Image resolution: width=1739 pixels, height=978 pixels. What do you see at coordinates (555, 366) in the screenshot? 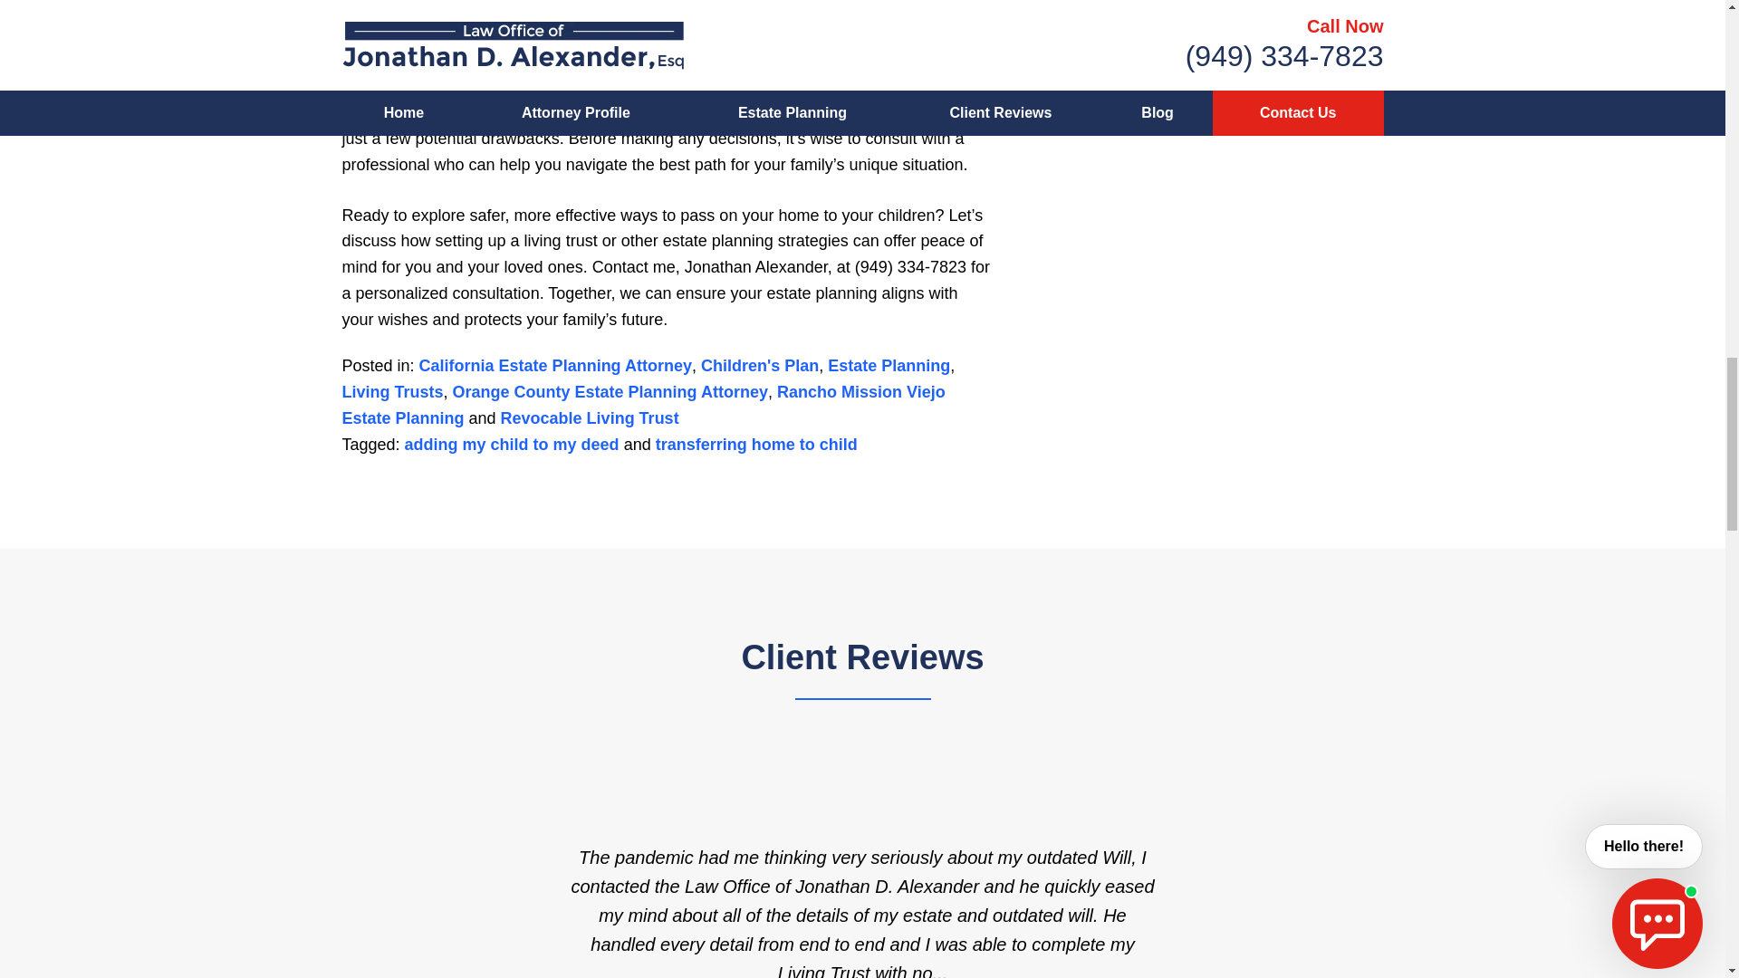
I see `California Estate Planning Attorney` at bounding box center [555, 366].